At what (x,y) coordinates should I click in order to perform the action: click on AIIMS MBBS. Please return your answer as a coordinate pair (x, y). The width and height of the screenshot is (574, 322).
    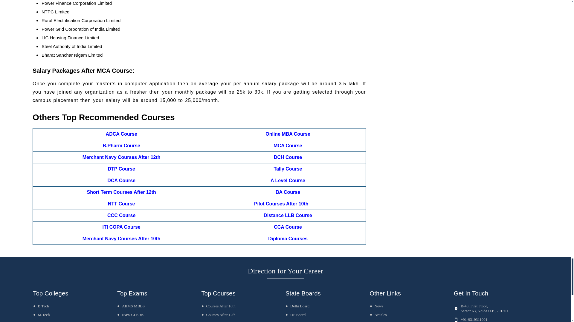
    Looking at the image, I should click on (131, 306).